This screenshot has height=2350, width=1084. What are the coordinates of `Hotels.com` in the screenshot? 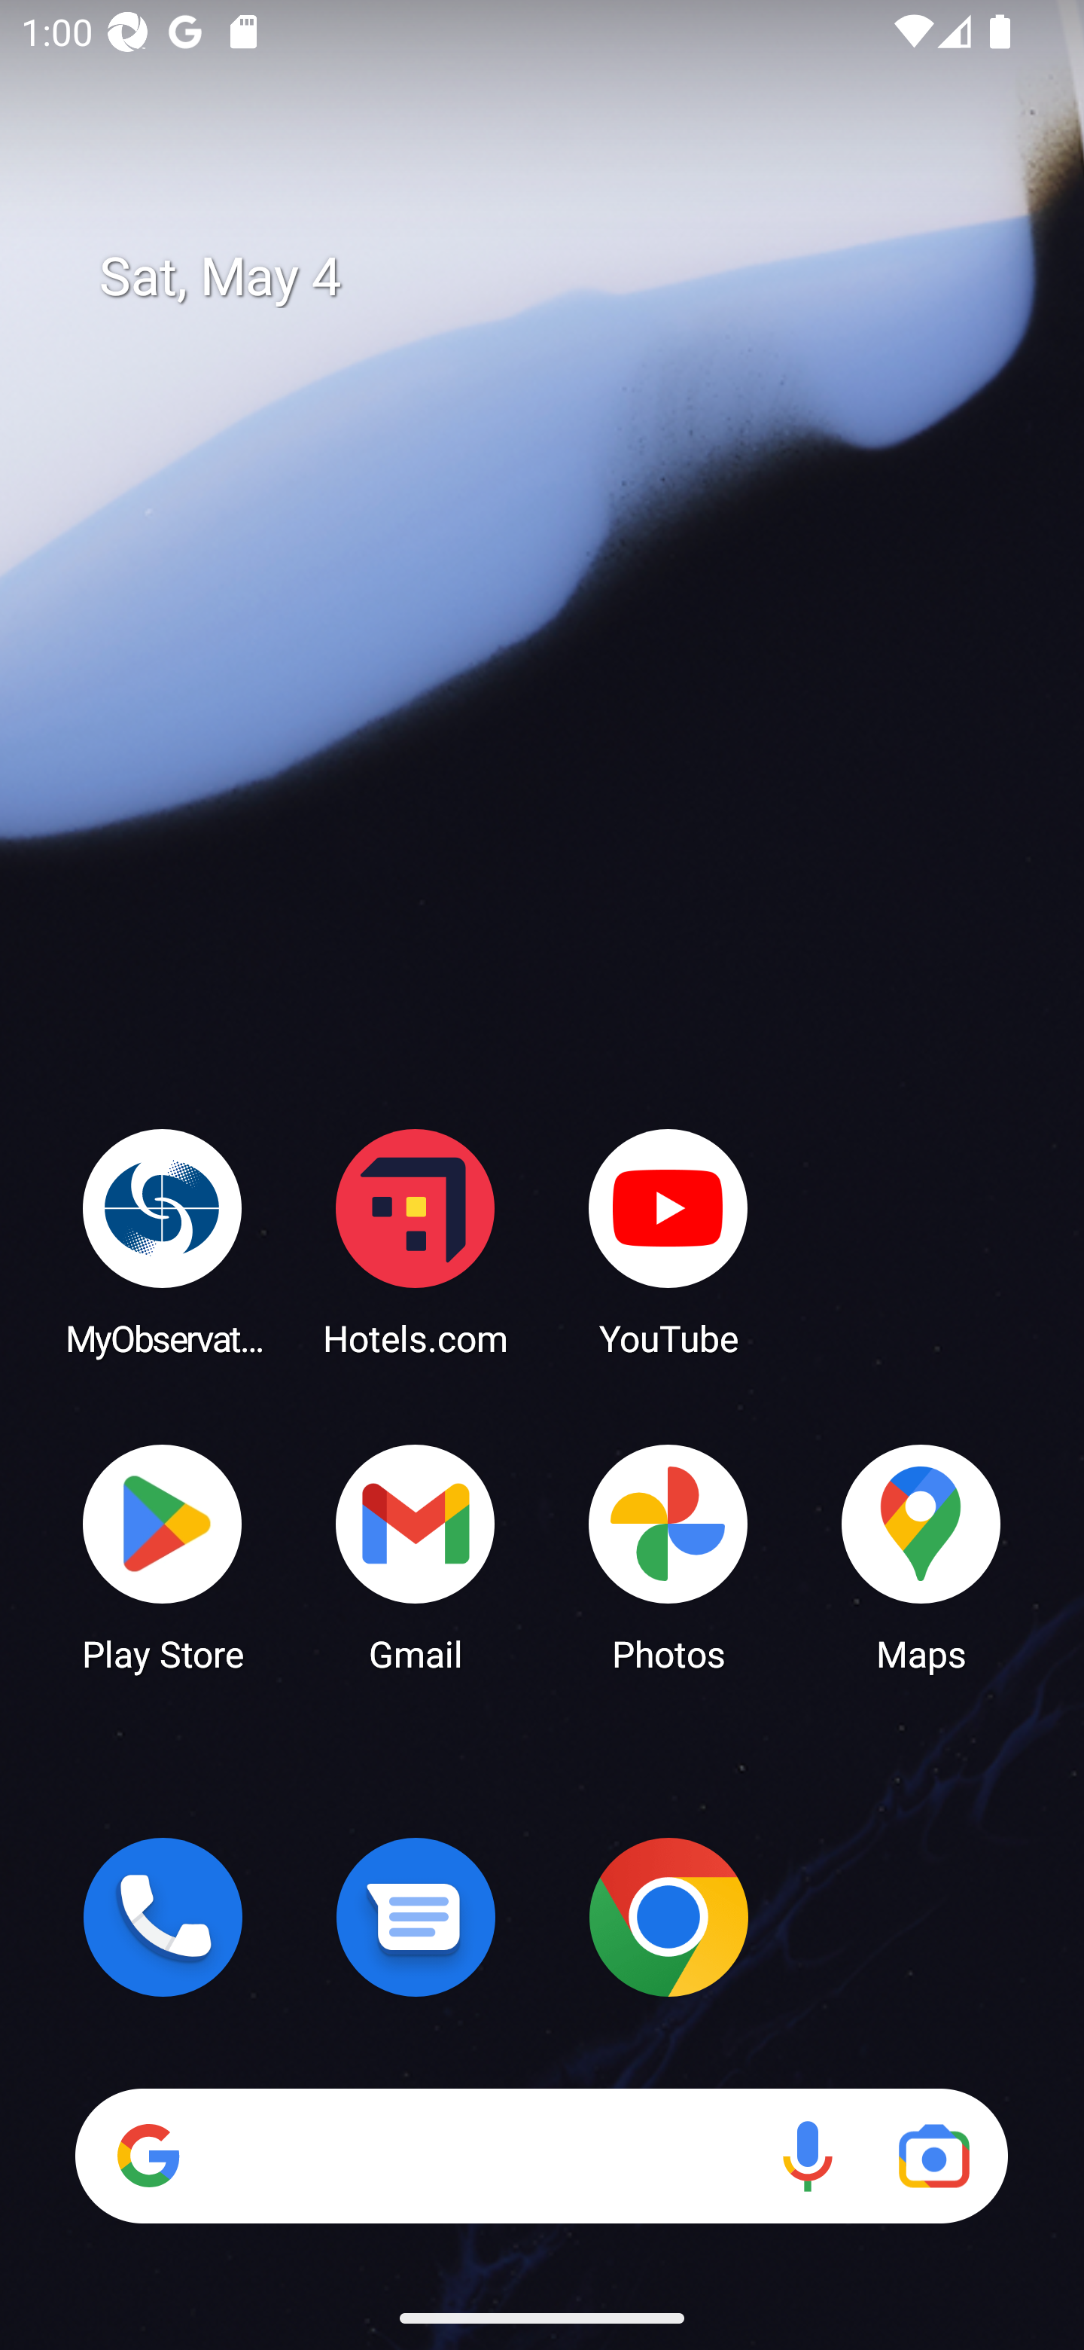 It's located at (416, 1241).